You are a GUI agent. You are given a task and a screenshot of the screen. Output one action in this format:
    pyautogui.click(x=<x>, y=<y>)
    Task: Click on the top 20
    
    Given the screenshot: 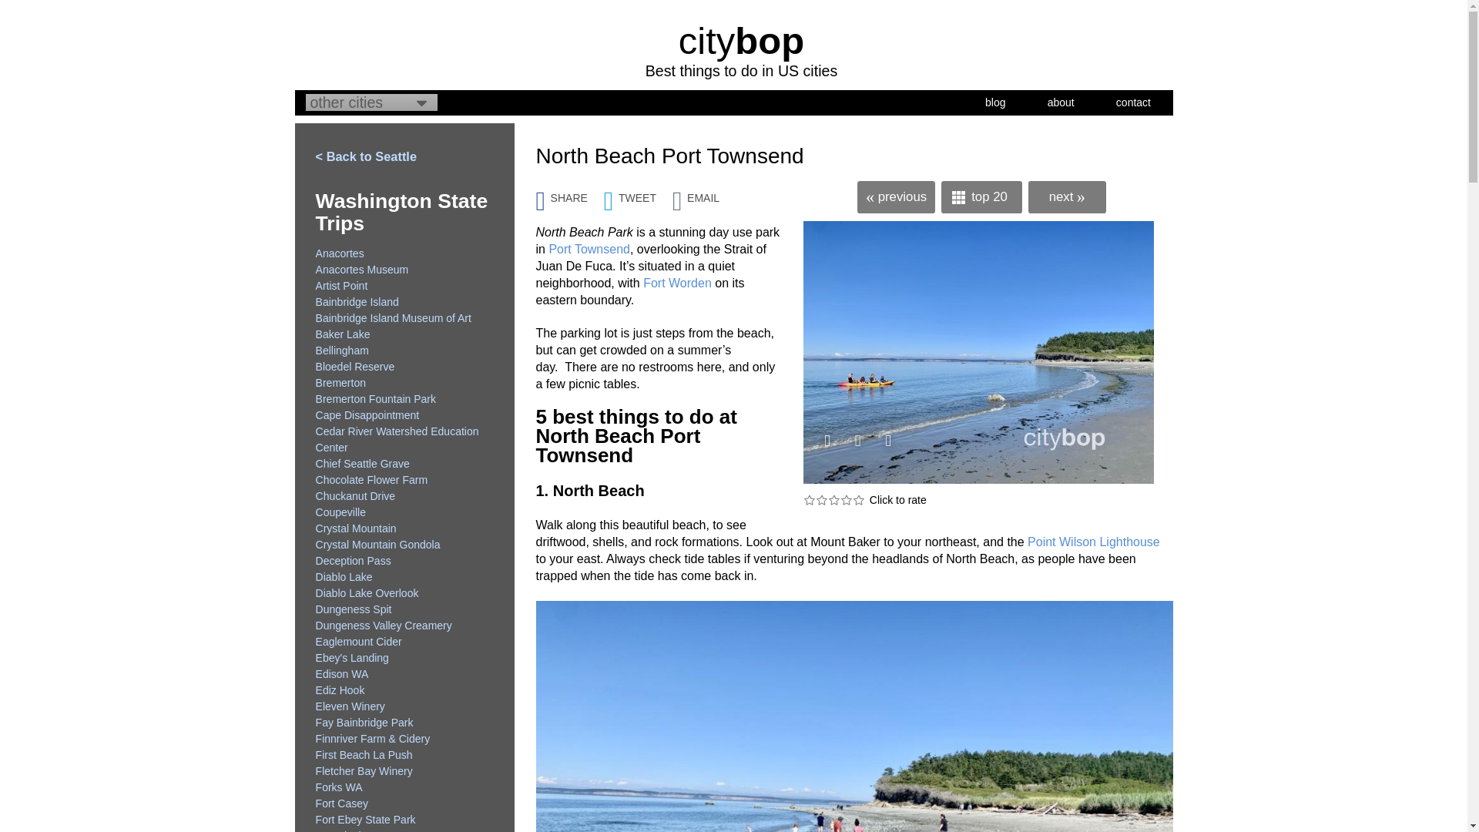 What is the action you would take?
    pyautogui.click(x=981, y=197)
    